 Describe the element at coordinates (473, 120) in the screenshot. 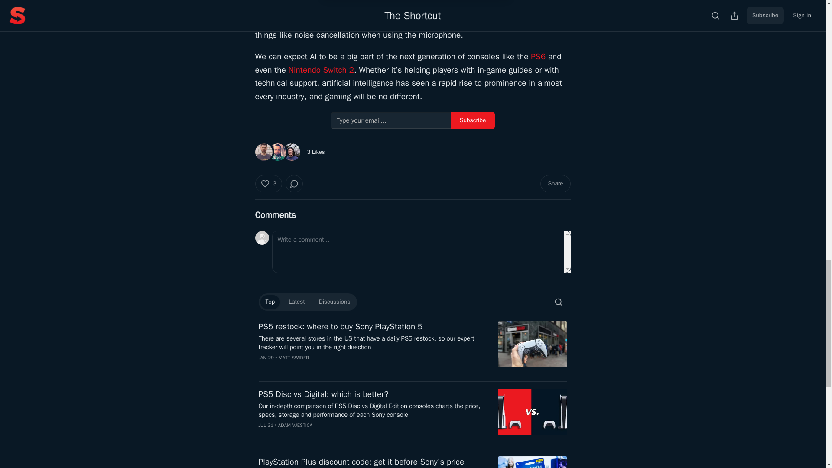

I see `Subscribe` at that location.